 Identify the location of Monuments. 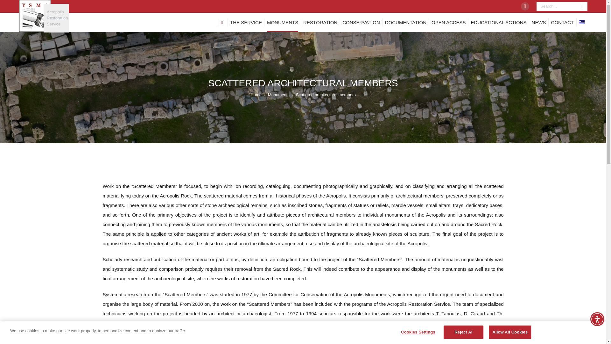
(8, 7).